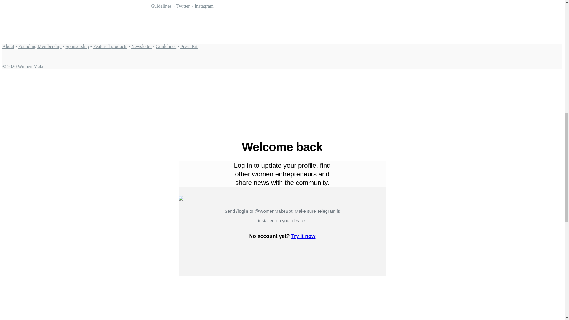 The width and height of the screenshot is (569, 320). Describe the element at coordinates (189, 46) in the screenshot. I see `Press Kit` at that location.